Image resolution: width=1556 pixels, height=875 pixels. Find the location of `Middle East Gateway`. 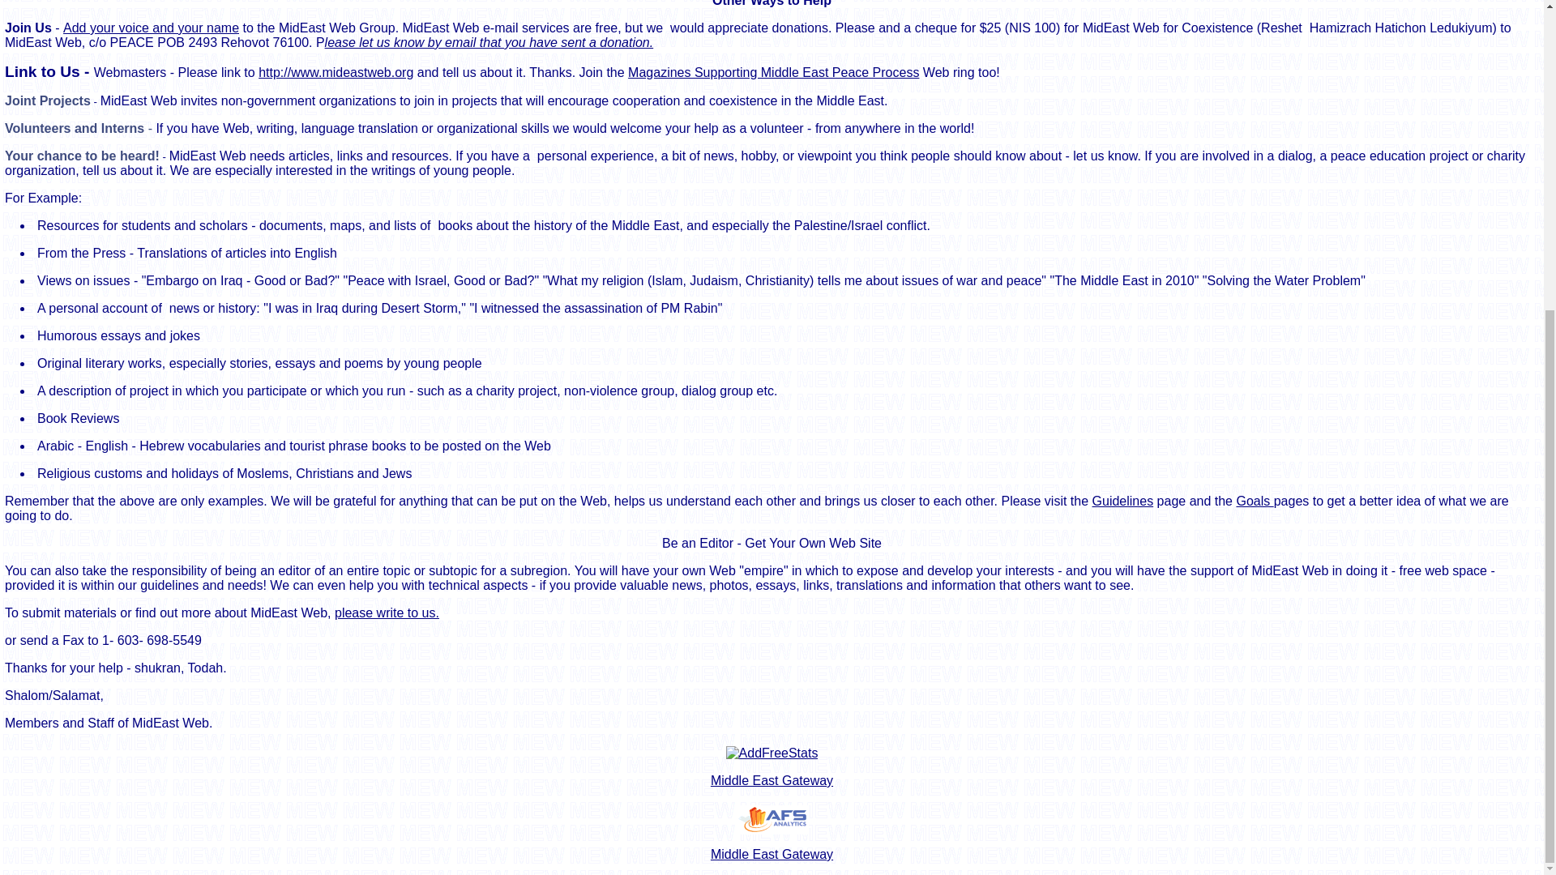

Middle East Gateway is located at coordinates (772, 854).